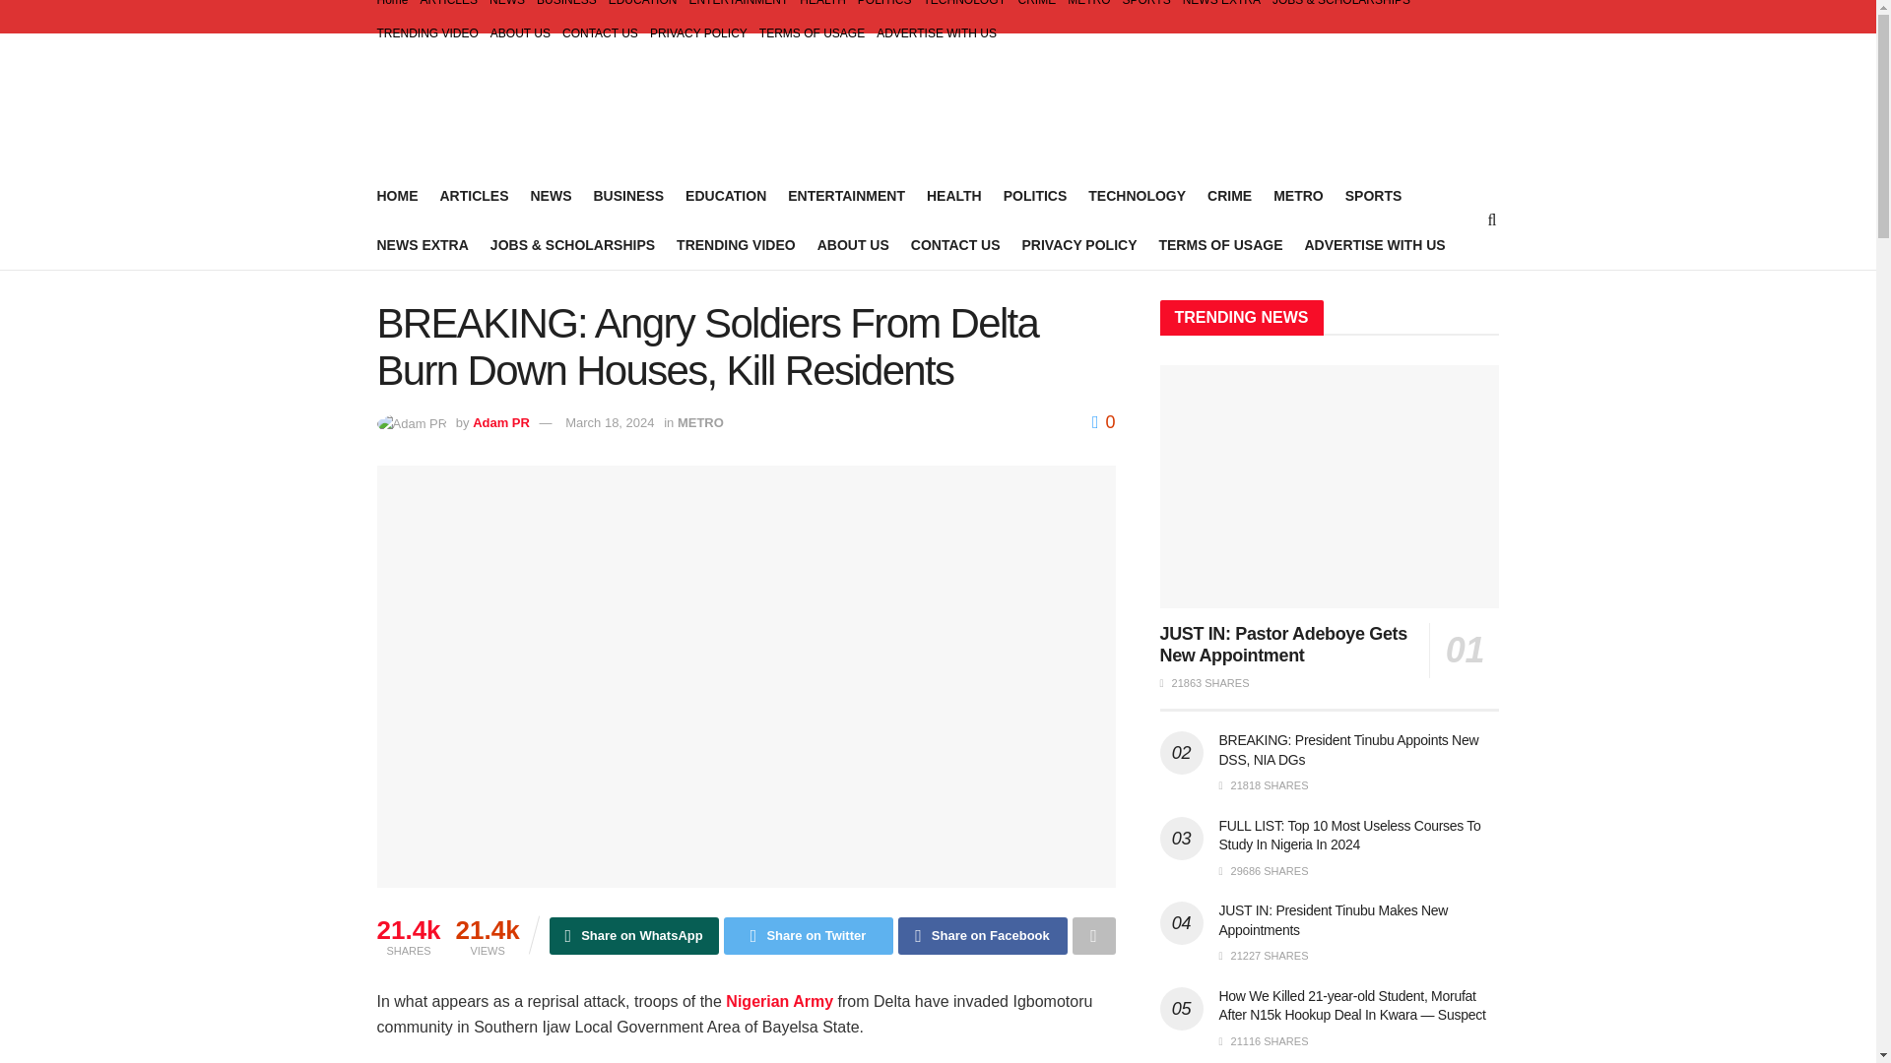 This screenshot has width=1891, height=1063. I want to click on BUSINESS, so click(567, 8).